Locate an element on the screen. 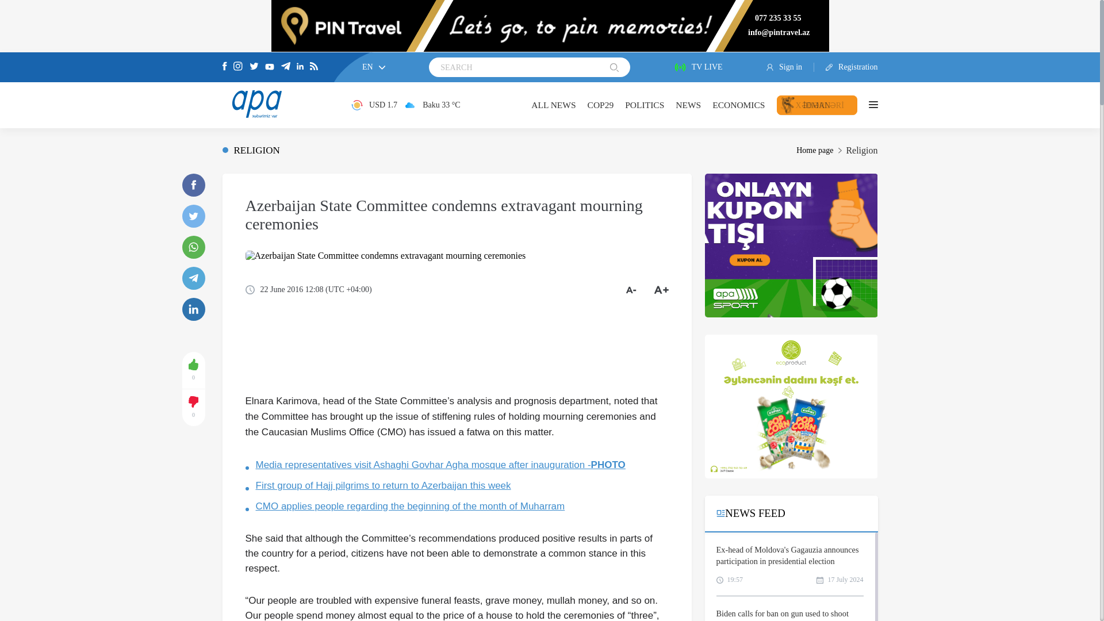  EN is located at coordinates (374, 67).